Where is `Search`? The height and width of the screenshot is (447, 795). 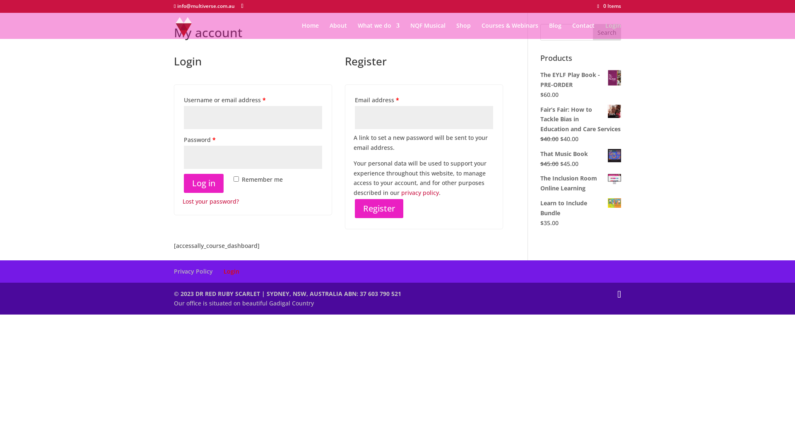 Search is located at coordinates (607, 32).